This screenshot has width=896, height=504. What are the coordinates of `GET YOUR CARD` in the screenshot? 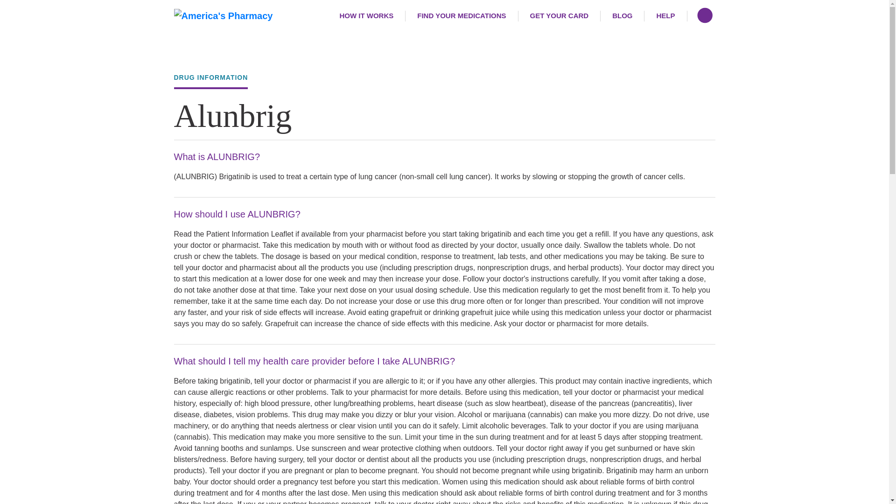 It's located at (560, 16).